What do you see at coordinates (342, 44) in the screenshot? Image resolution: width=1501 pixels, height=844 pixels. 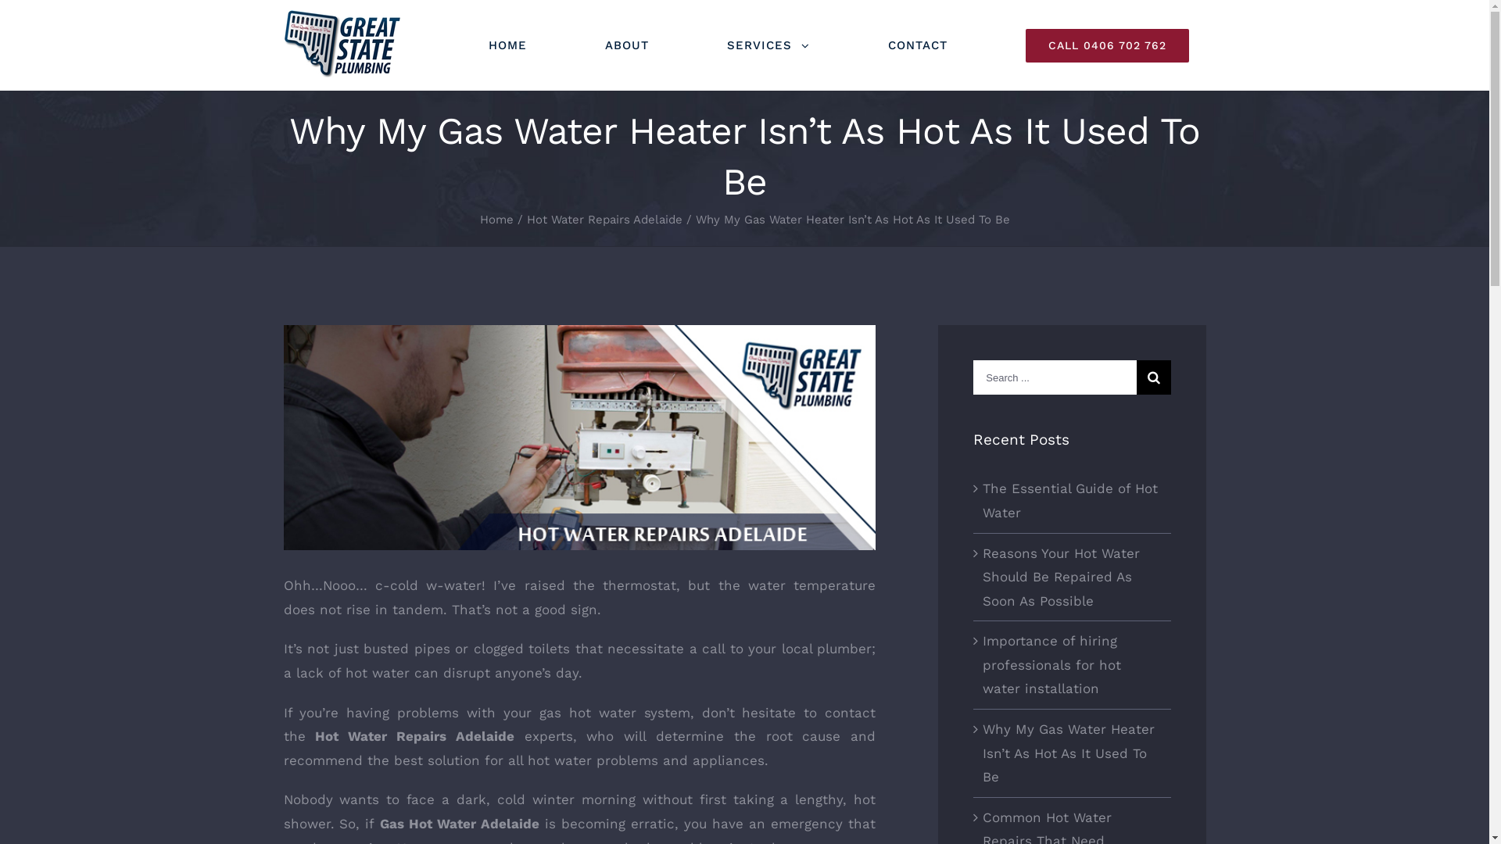 I see `Great State Plumbing - Hot Water Repairs Adelaide` at bounding box center [342, 44].